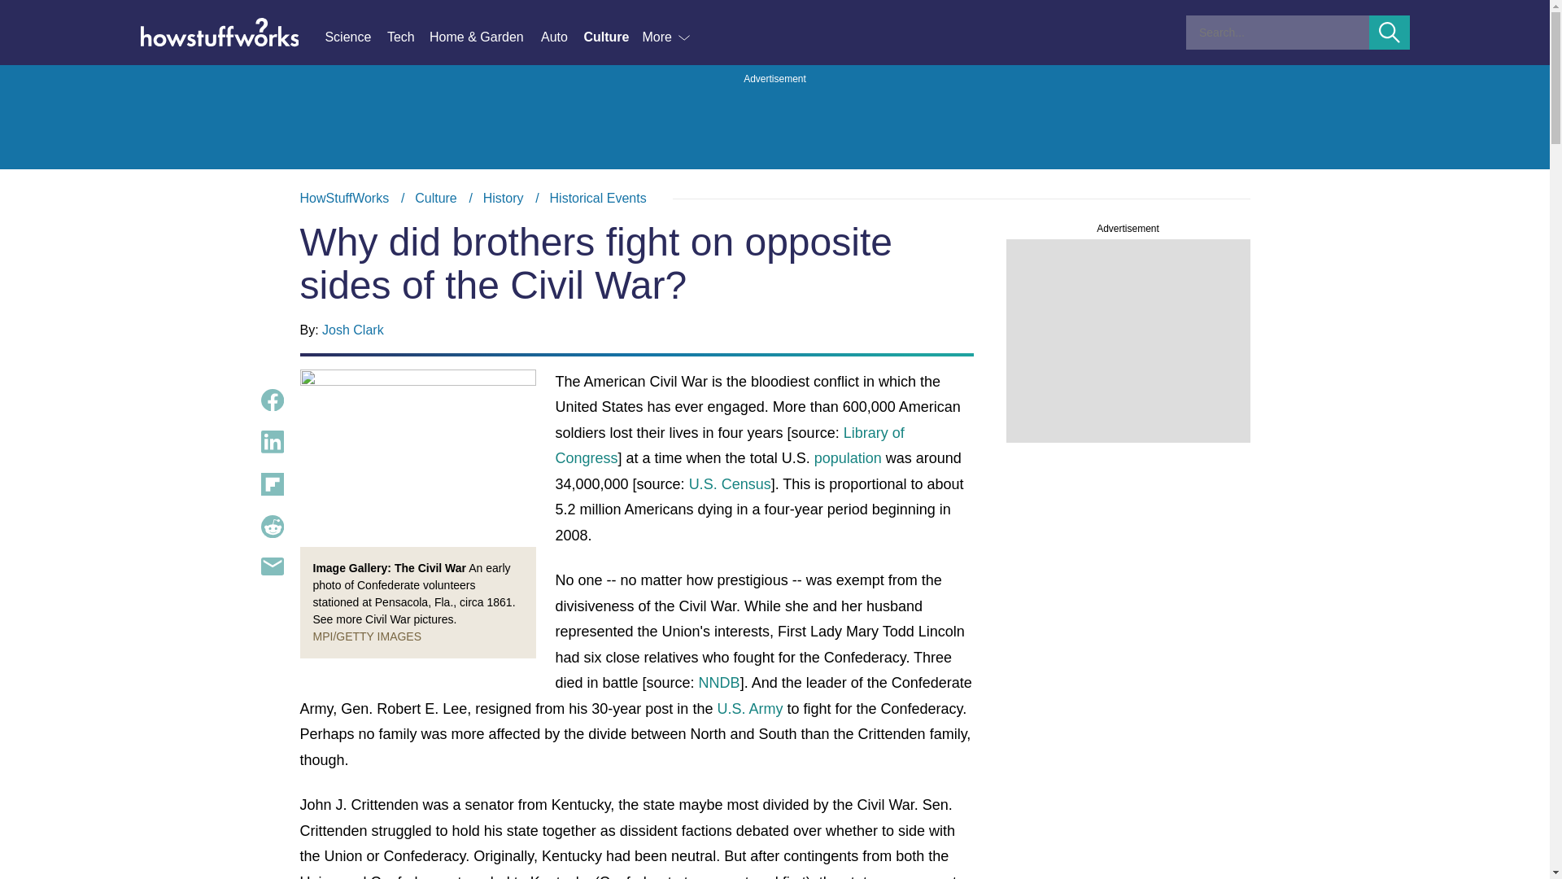  Describe the element at coordinates (272, 526) in the screenshot. I see `Auto` at that location.